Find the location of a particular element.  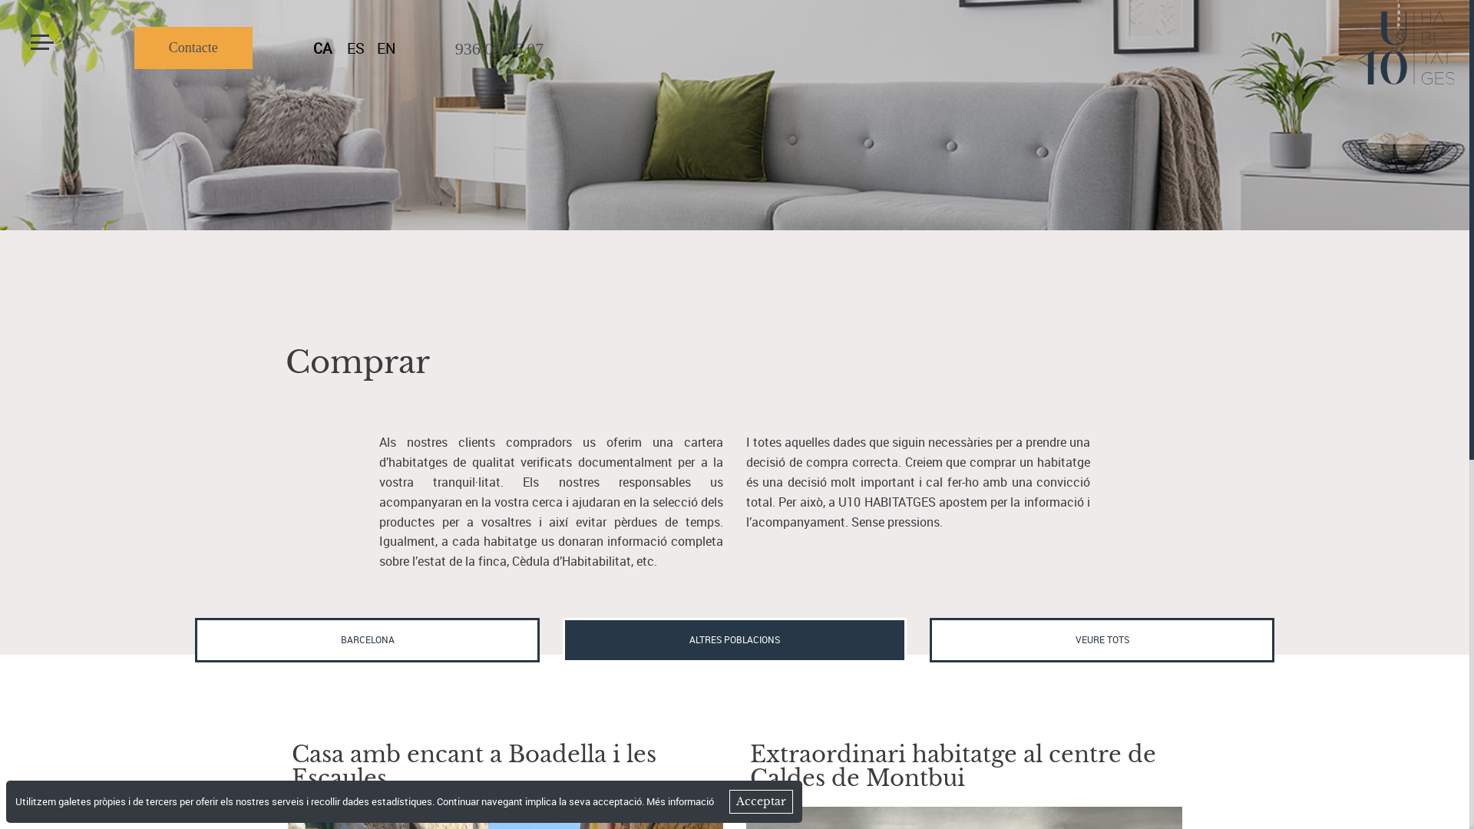

ALTRES POBLACIONS is located at coordinates (735, 640).